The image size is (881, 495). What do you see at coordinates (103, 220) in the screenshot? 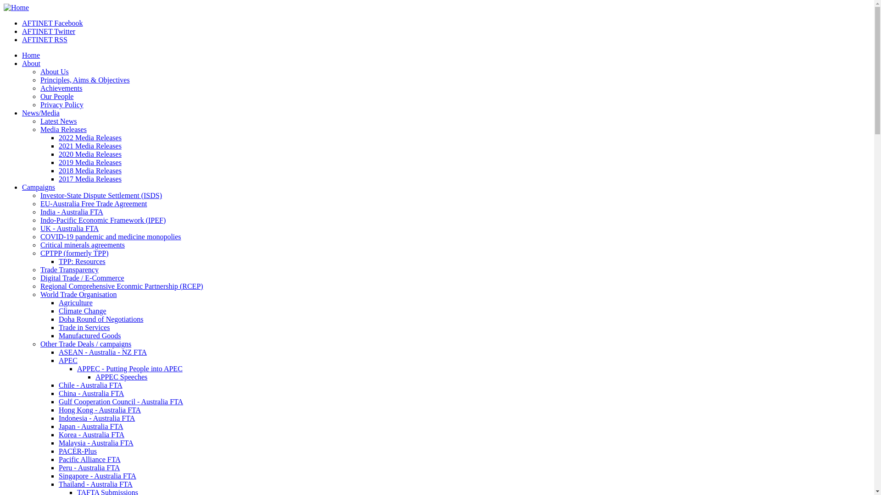
I see `Indo-Pacific Economic Framework (IPEF)` at bounding box center [103, 220].